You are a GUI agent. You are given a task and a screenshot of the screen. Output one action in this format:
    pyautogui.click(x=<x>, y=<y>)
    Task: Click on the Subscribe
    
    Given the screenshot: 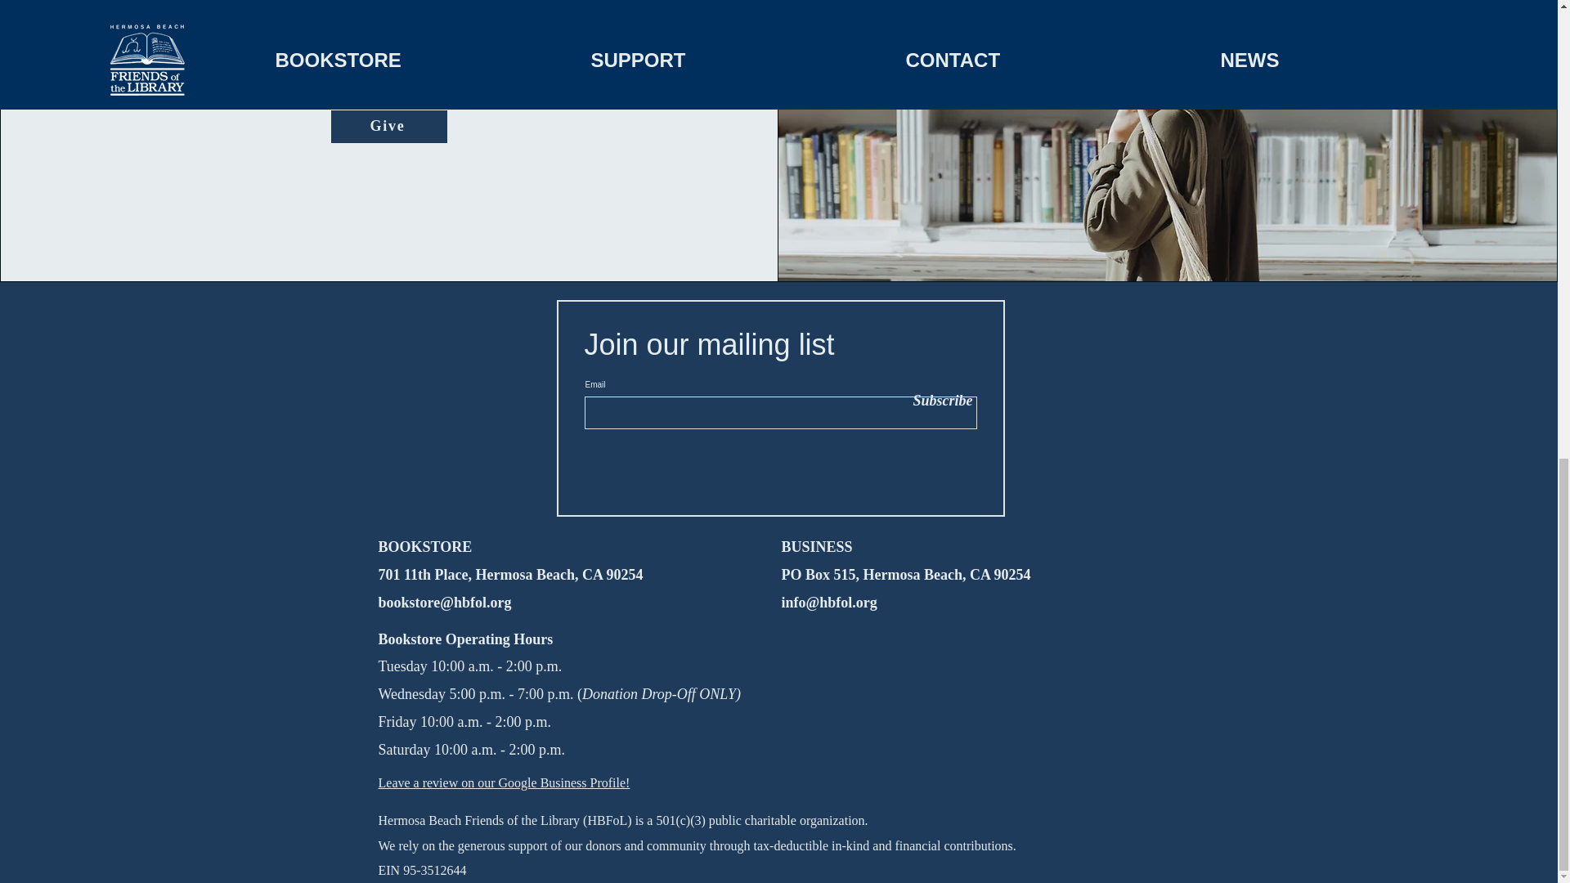 What is the action you would take?
    pyautogui.click(x=935, y=401)
    